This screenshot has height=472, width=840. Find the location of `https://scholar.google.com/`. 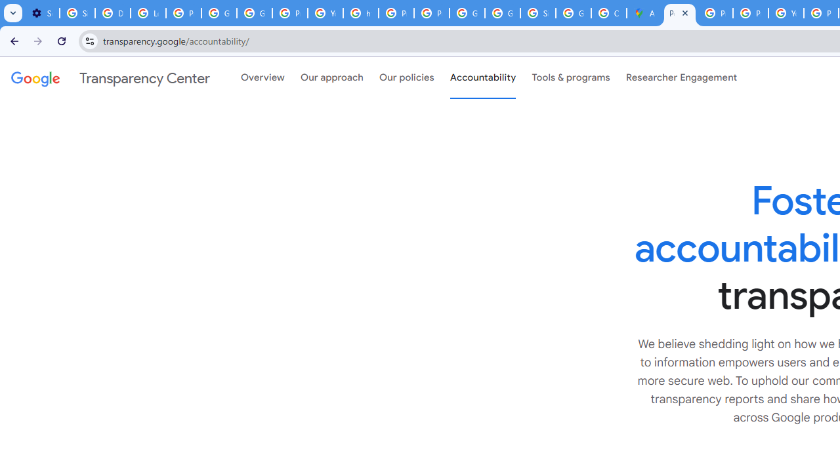

https://scholar.google.com/ is located at coordinates (361, 13).